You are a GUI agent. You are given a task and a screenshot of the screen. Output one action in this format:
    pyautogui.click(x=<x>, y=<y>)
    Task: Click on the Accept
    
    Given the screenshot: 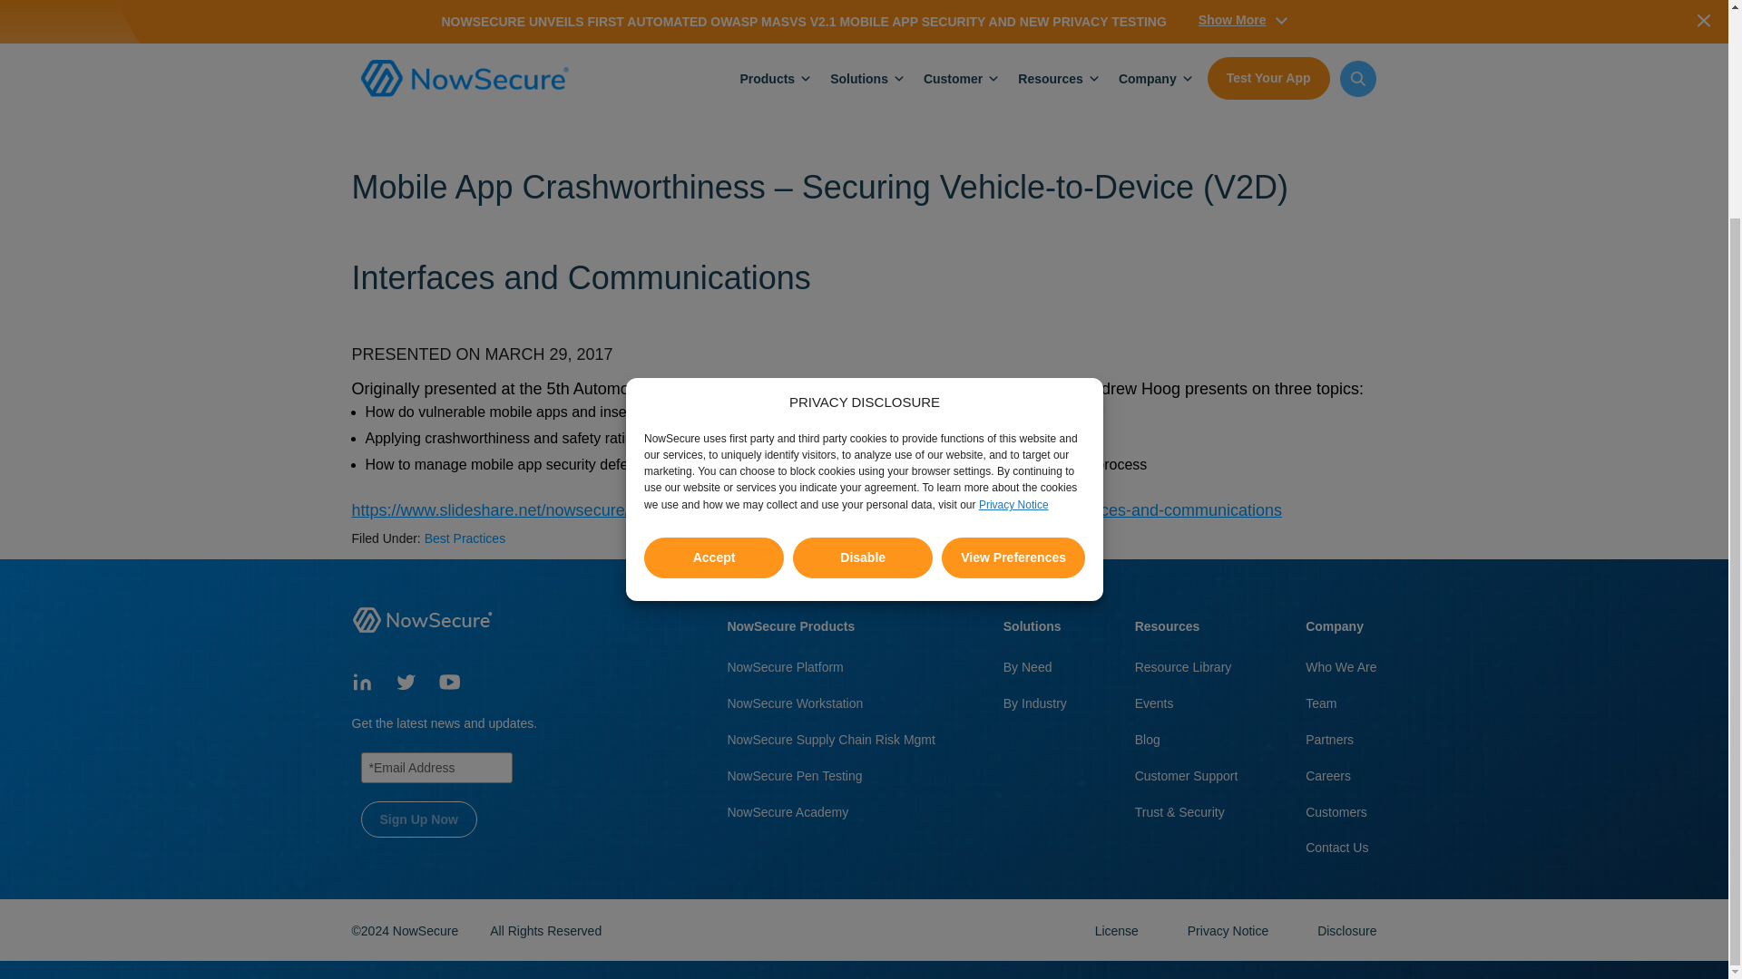 What is the action you would take?
    pyautogui.click(x=714, y=581)
    